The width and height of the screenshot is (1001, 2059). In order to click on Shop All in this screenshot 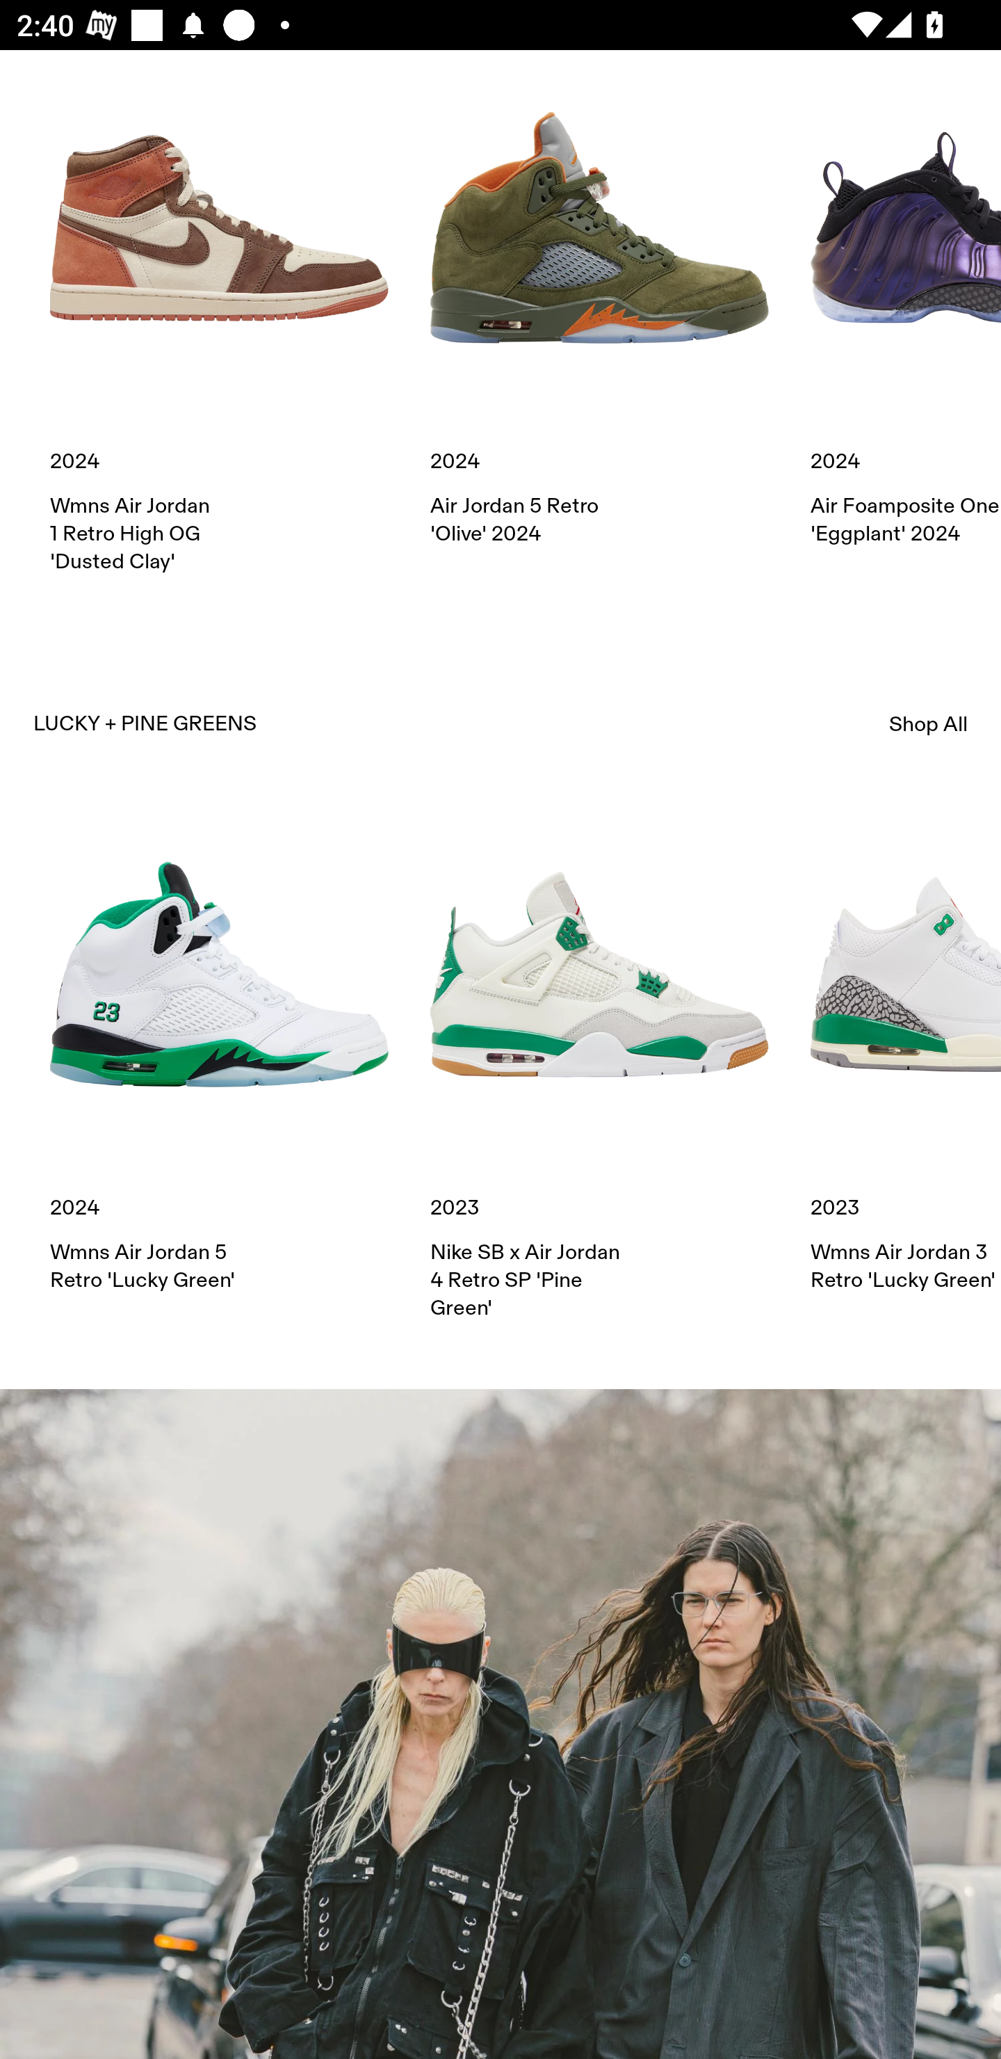, I will do `click(929, 723)`.